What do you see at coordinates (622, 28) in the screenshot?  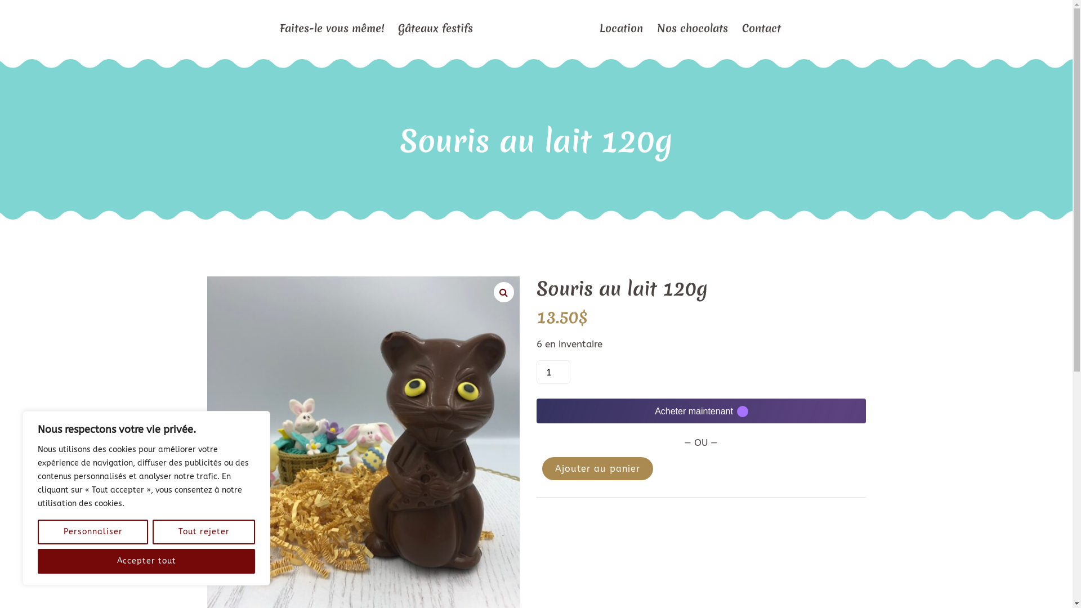 I see `Location` at bounding box center [622, 28].